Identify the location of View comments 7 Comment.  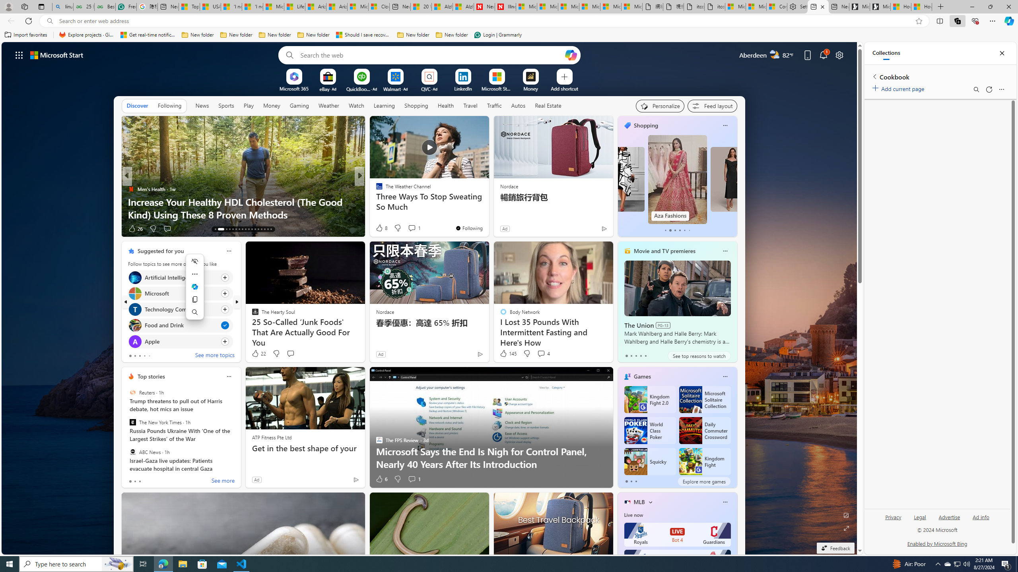
(412, 228).